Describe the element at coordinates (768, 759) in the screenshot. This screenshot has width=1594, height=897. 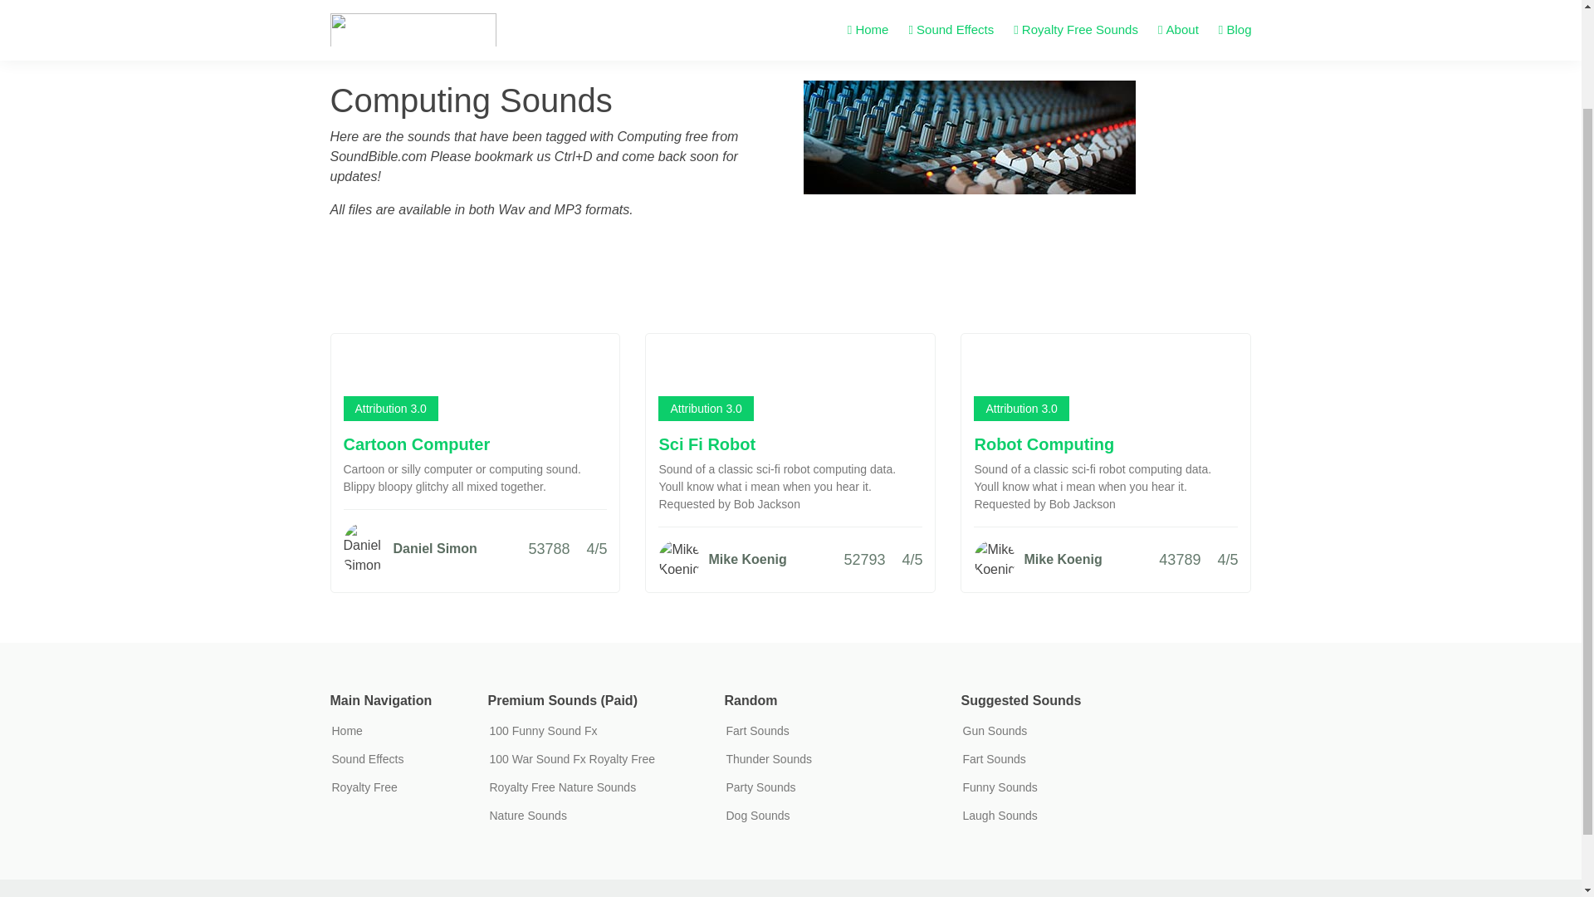
I see `Thunder Sounds` at that location.